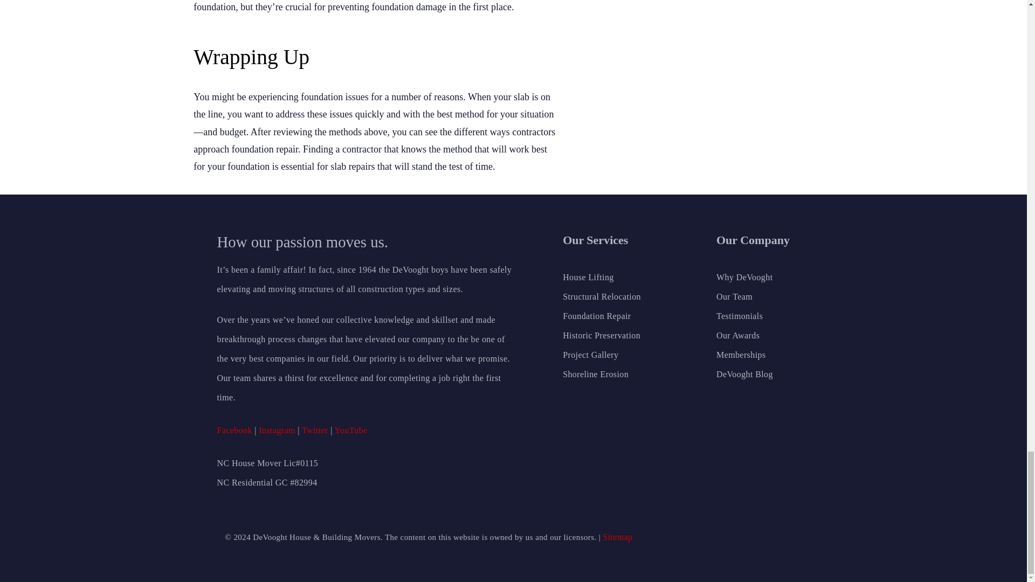  I want to click on Testimonials, so click(762, 316).